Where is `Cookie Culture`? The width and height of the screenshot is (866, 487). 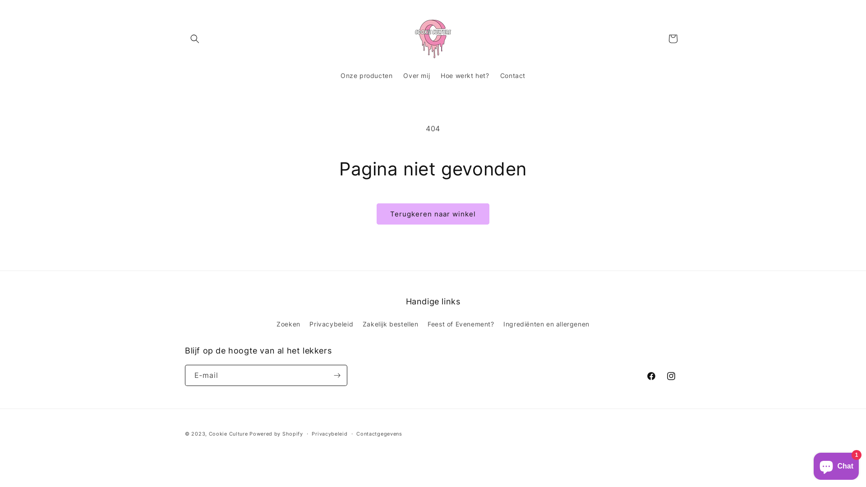 Cookie Culture is located at coordinates (228, 434).